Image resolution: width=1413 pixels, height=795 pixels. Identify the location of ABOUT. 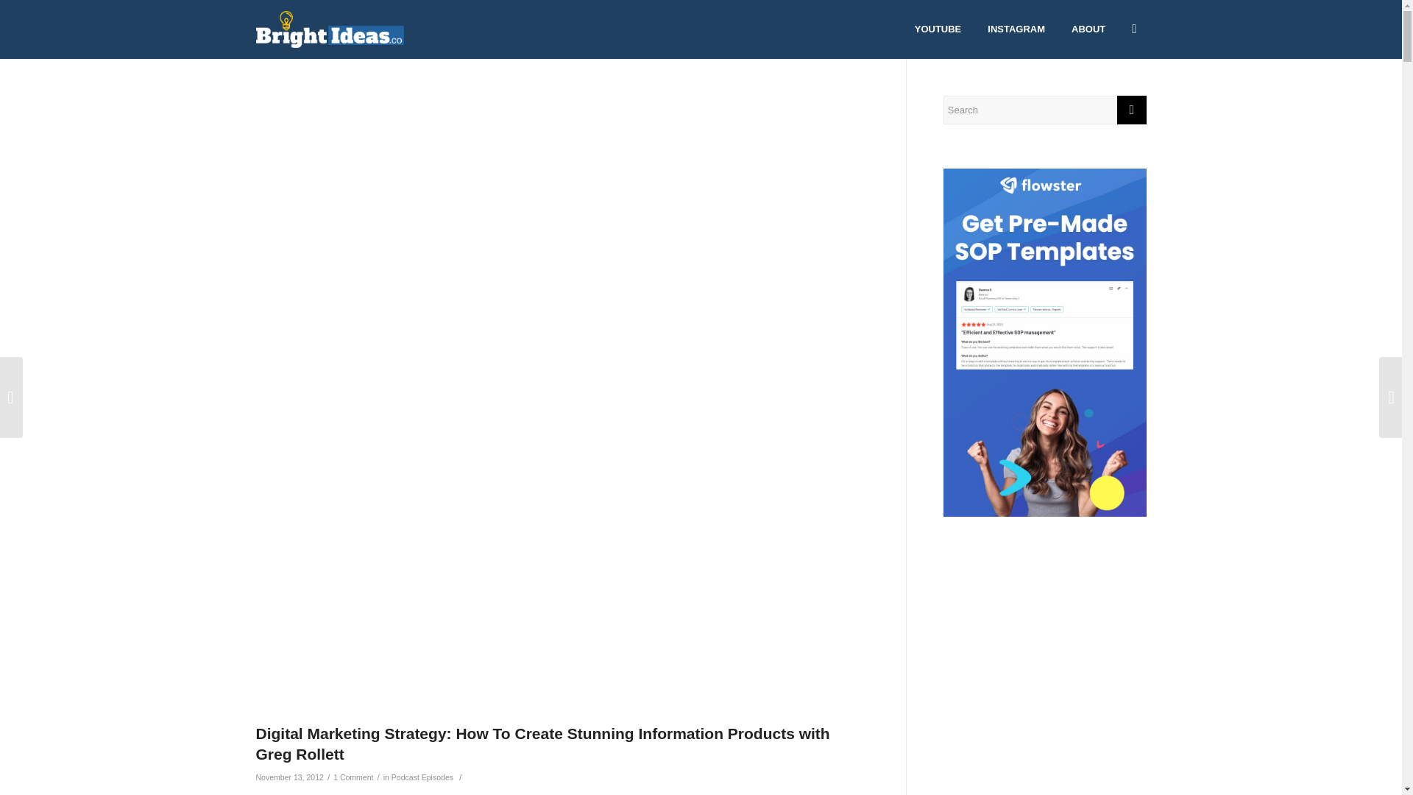
(1088, 29).